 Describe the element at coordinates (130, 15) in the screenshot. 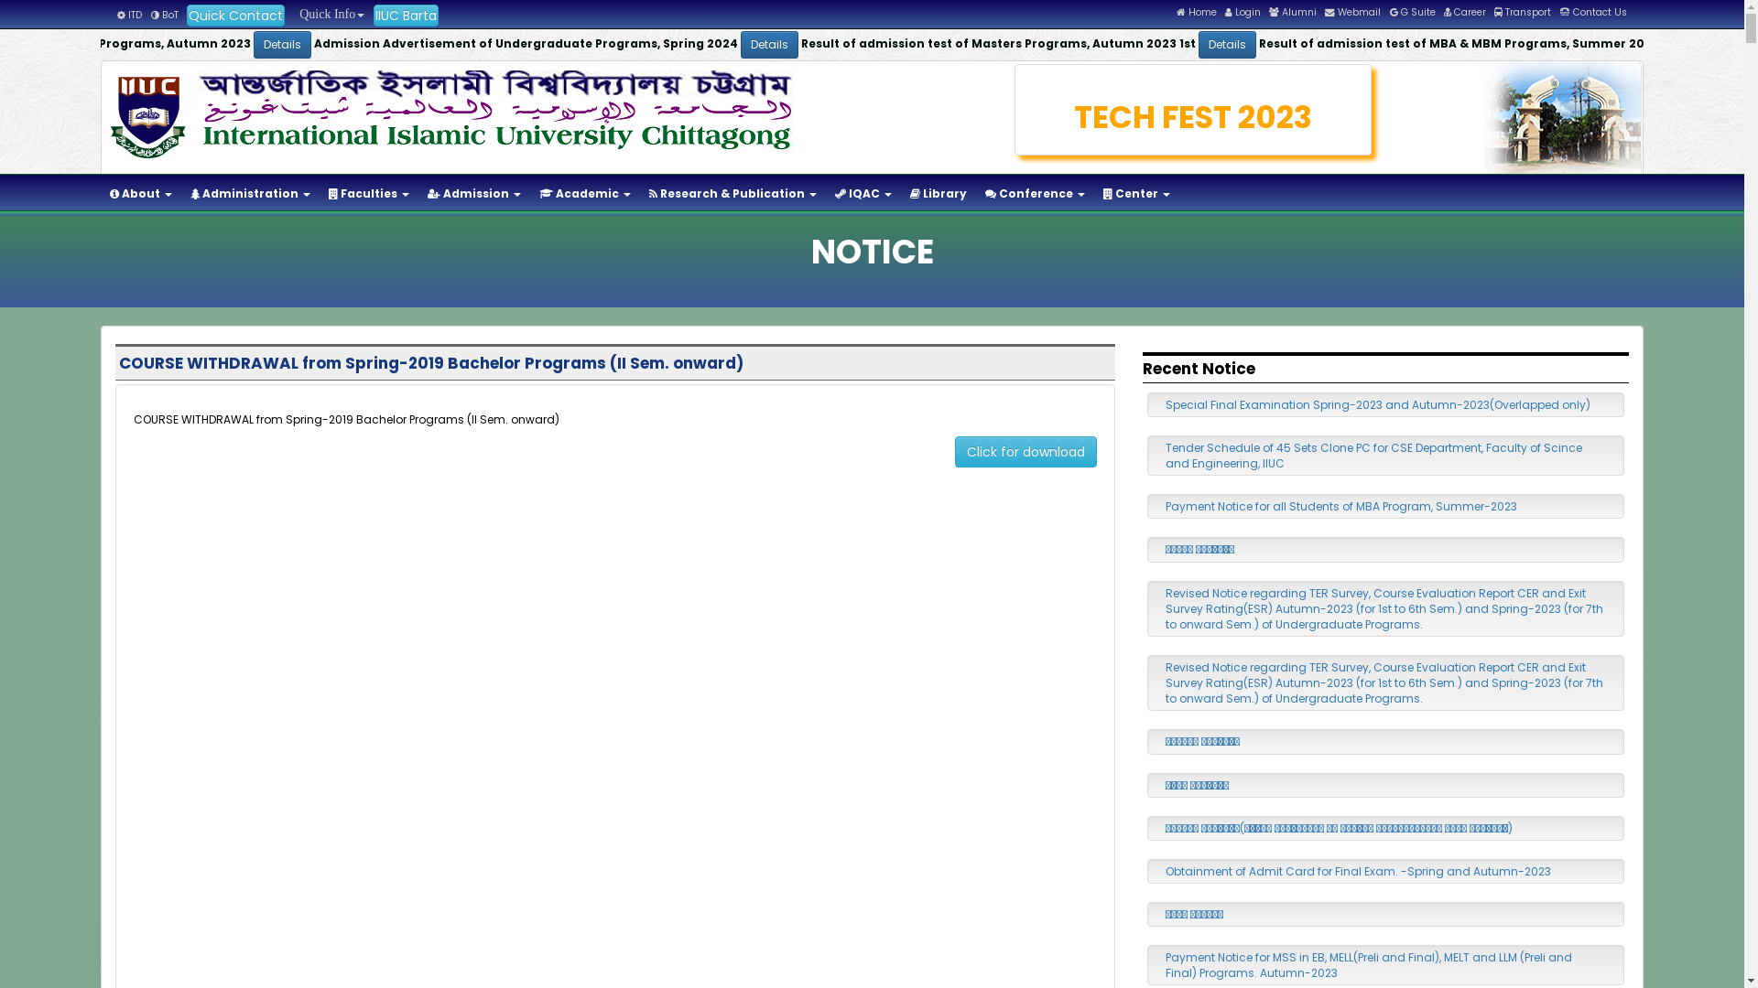

I see `ITD` at that location.